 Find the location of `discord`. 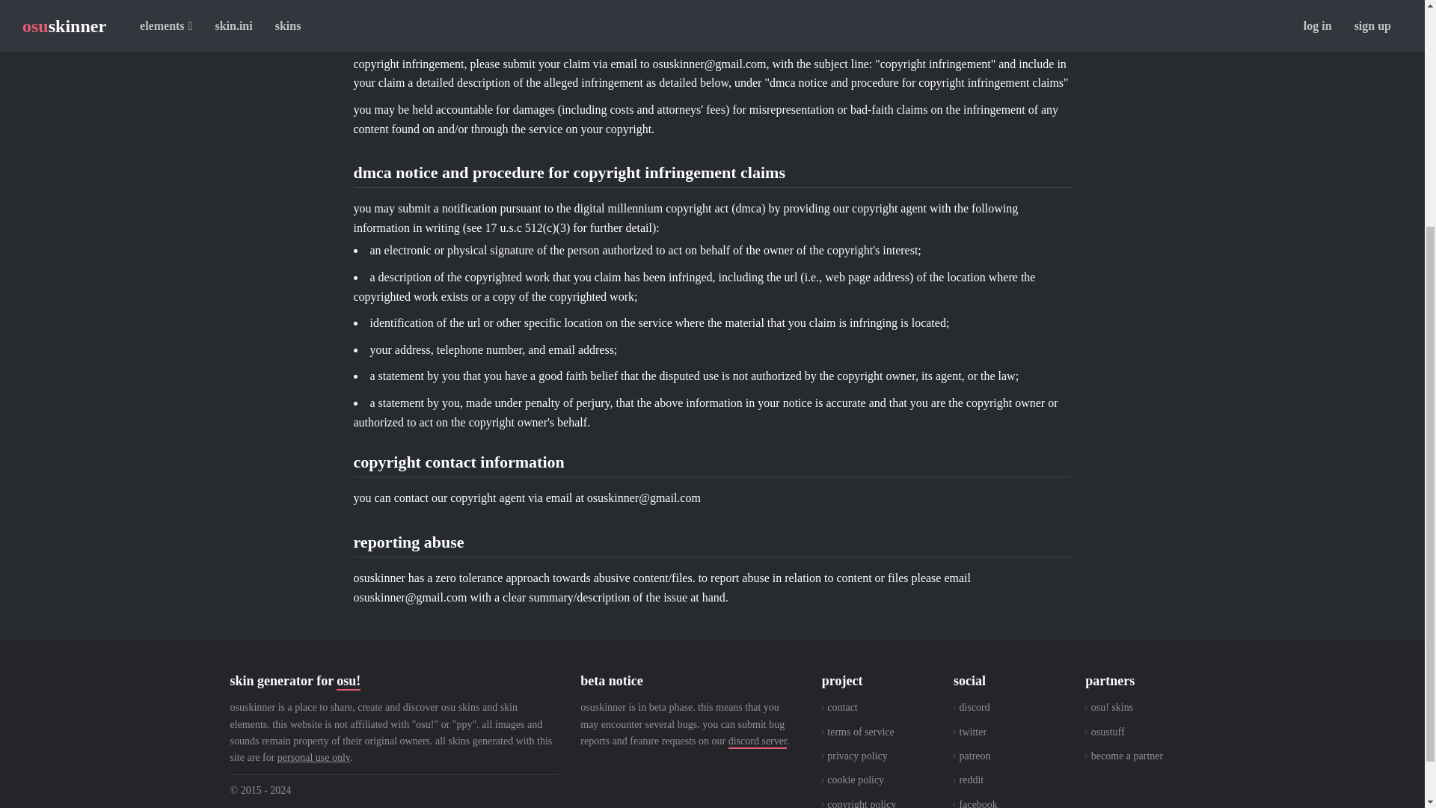

discord is located at coordinates (972, 707).